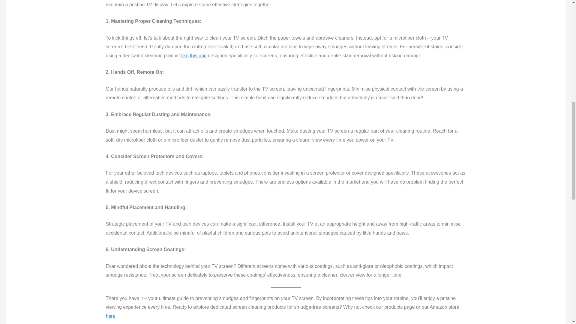 This screenshot has width=576, height=324. Describe the element at coordinates (193, 56) in the screenshot. I see `like this on` at that location.